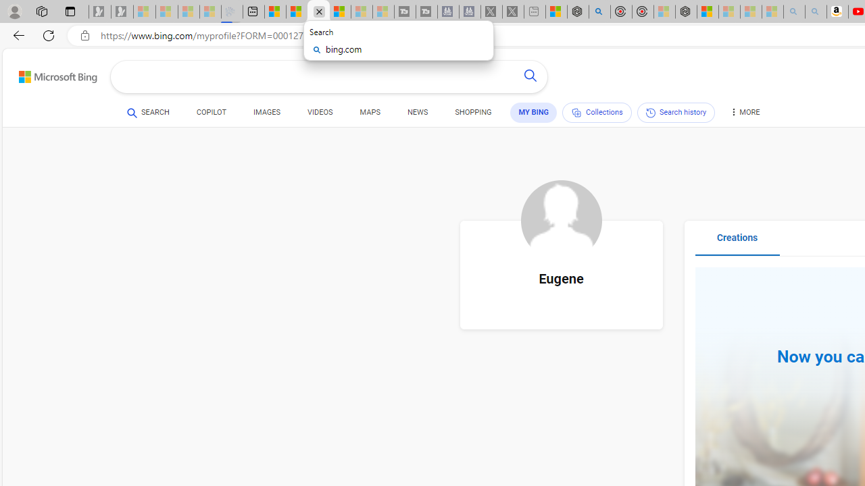 The width and height of the screenshot is (865, 486). Describe the element at coordinates (534, 113) in the screenshot. I see `MY BING` at that location.